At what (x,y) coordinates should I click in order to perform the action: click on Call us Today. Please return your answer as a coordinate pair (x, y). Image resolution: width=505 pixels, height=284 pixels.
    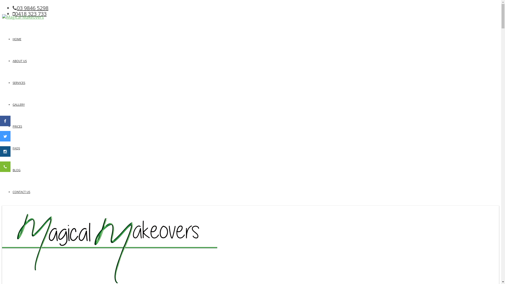
    Looking at the image, I should click on (5, 170).